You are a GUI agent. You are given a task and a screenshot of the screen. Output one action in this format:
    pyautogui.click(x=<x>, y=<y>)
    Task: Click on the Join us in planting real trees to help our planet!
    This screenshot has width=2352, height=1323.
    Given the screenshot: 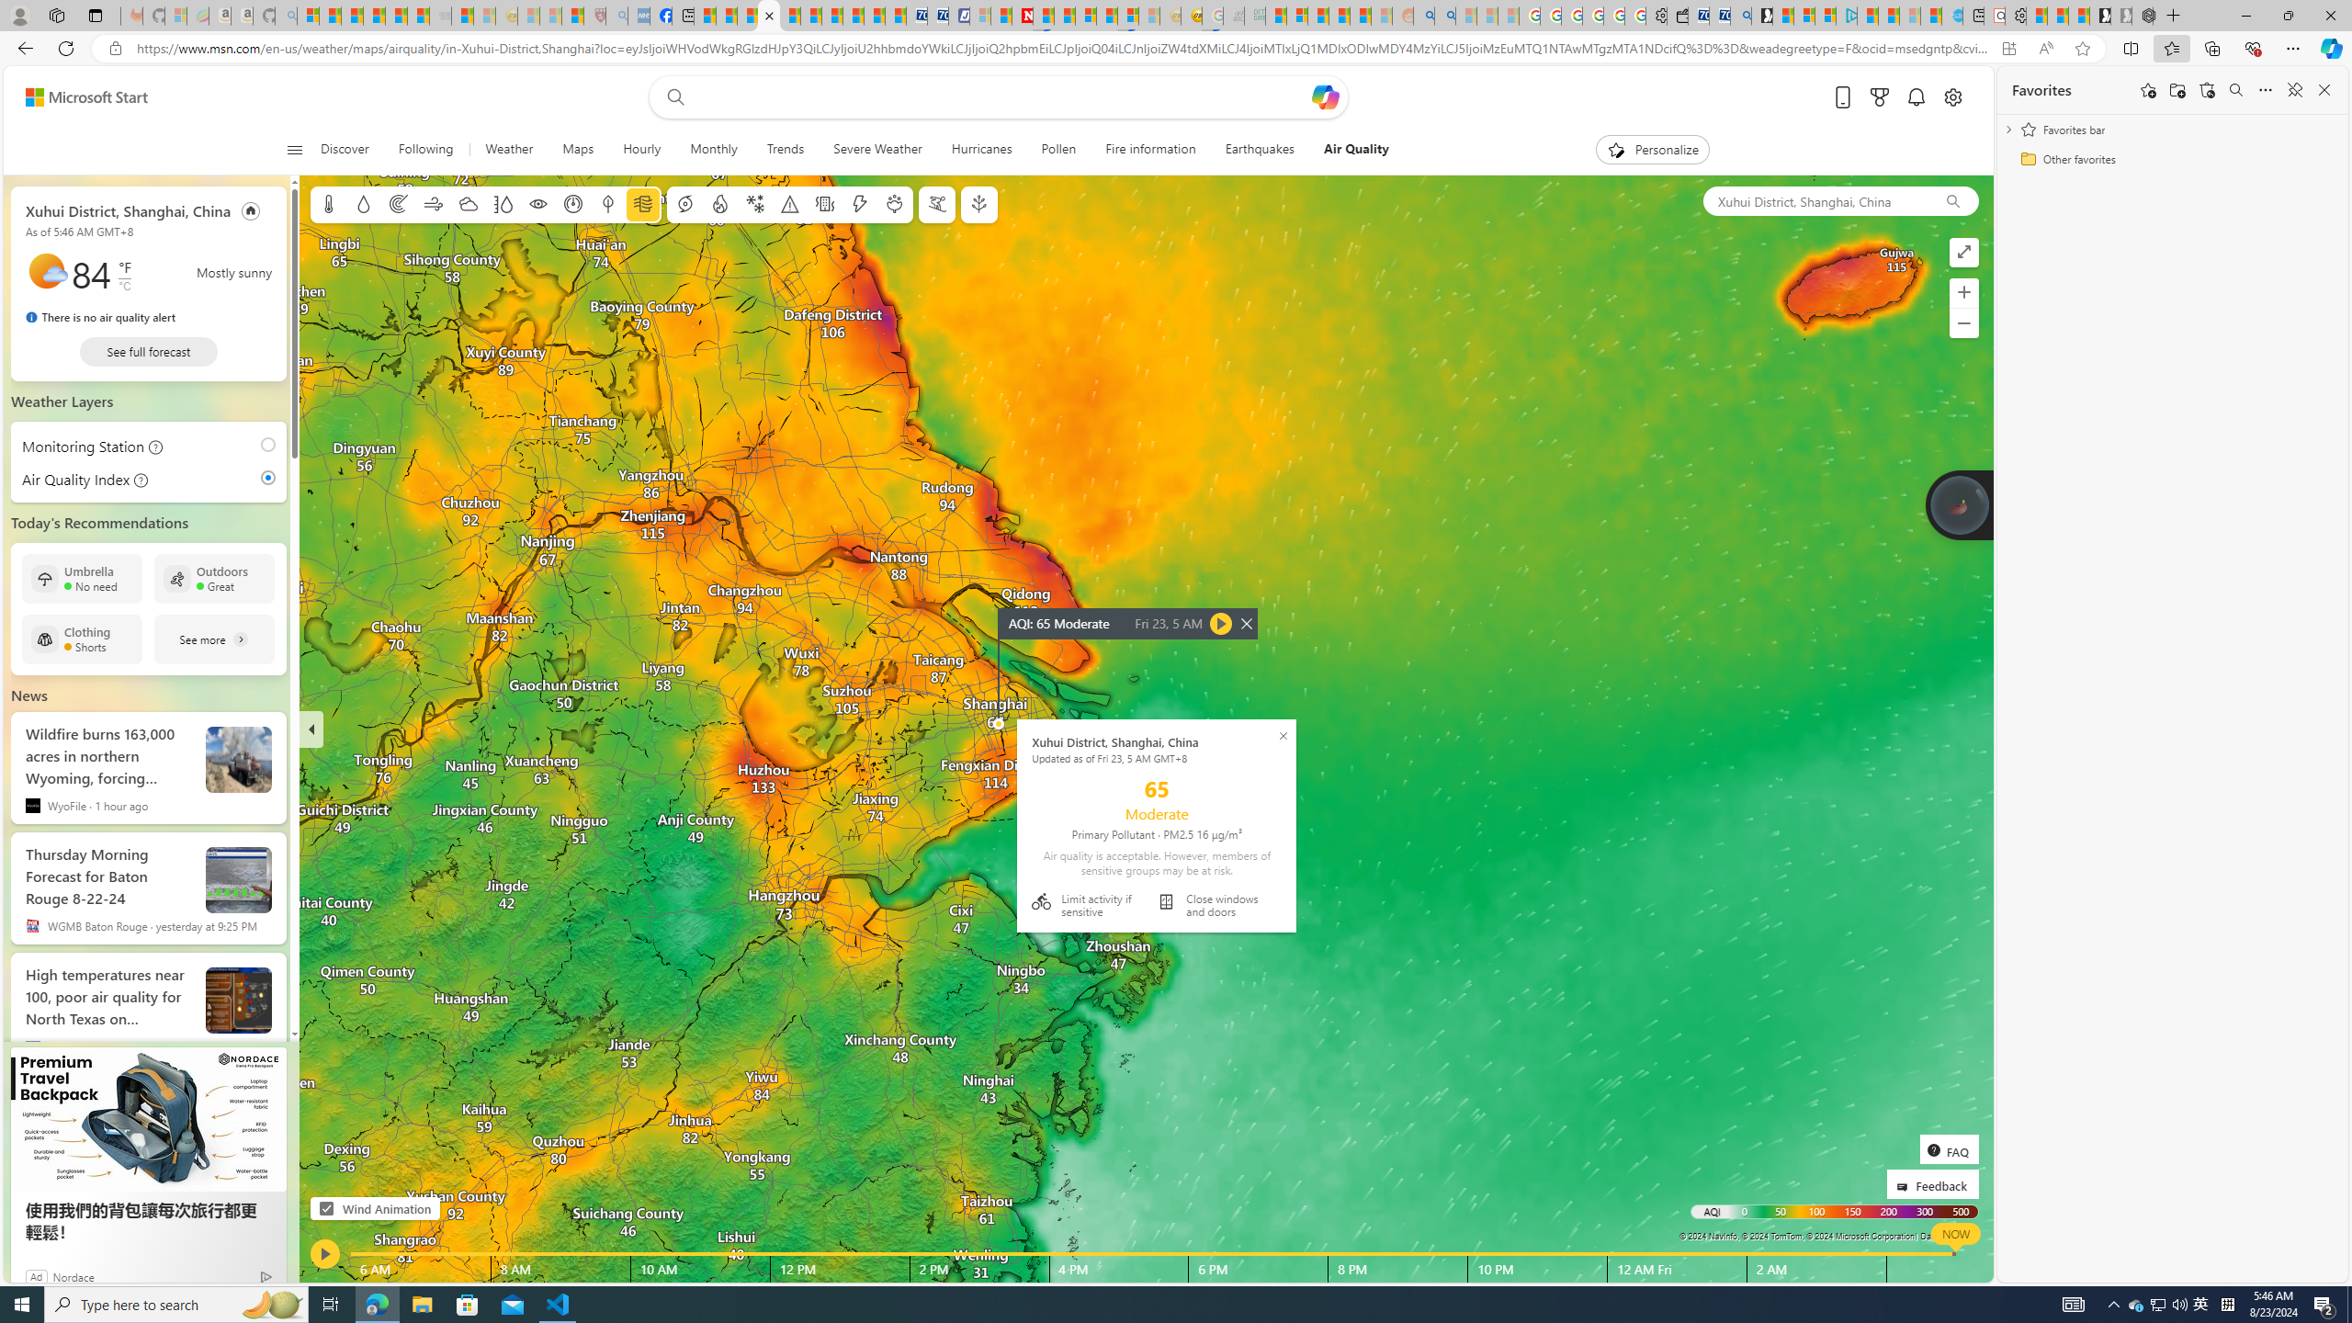 What is the action you would take?
    pyautogui.click(x=1960, y=503)
    